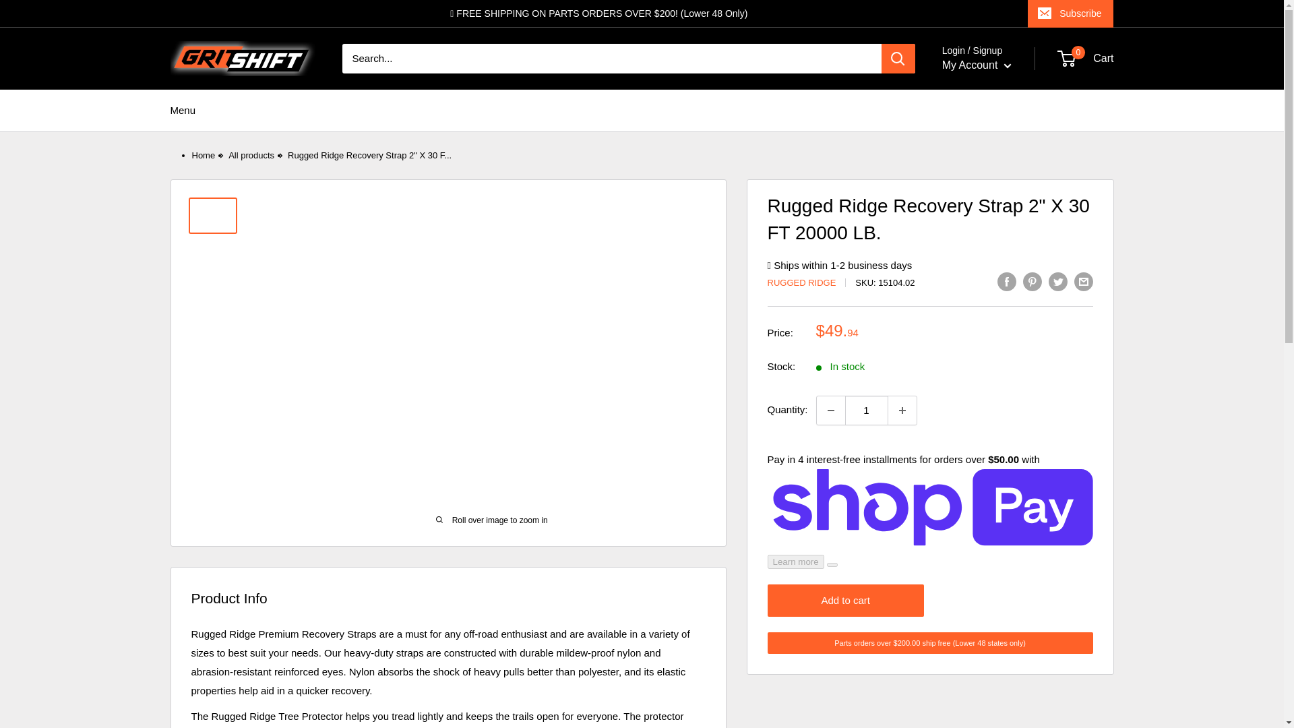  I want to click on Home, so click(203, 155).